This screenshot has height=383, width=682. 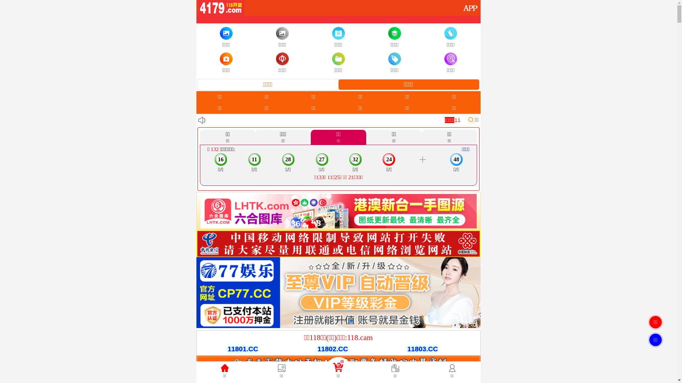 What do you see at coordinates (326, 348) in the screenshot?
I see `11802.CC` at bounding box center [326, 348].